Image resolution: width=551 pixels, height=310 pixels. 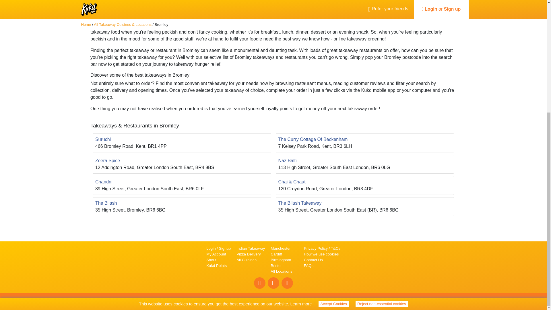 I want to click on Indian Takeaway, so click(x=251, y=248).